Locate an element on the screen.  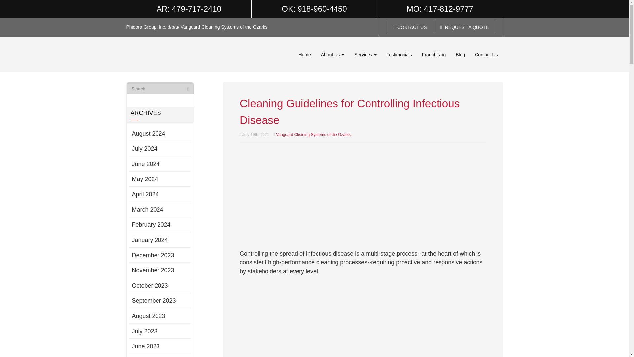
REQUEST A QUOTE is located at coordinates (465, 27).